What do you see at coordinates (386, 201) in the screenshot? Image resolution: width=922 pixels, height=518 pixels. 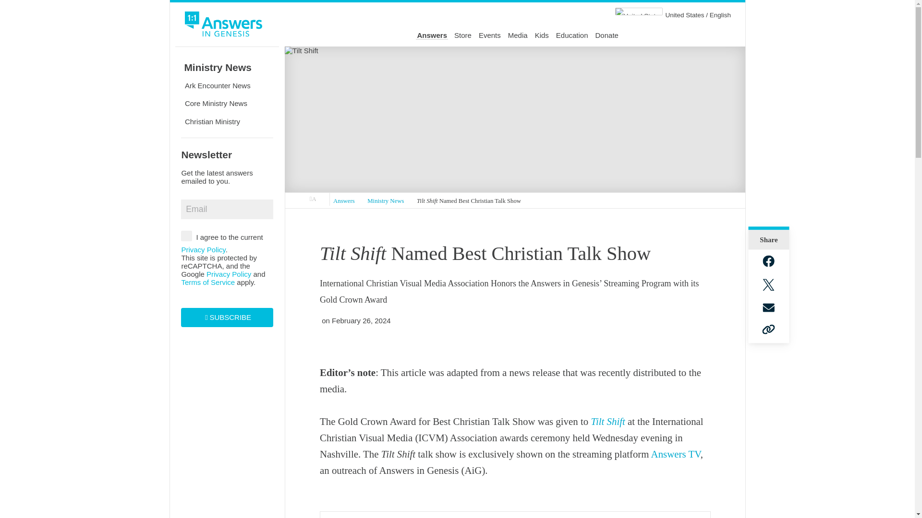 I see `Ministry News` at bounding box center [386, 201].